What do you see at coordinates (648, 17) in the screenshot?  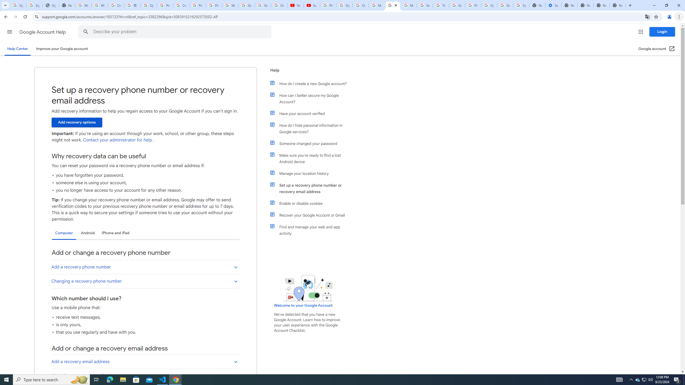 I see `Translate this page` at bounding box center [648, 17].